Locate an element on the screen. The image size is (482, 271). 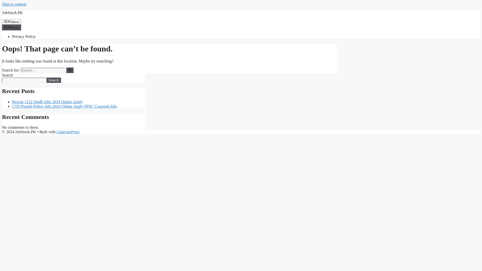
Menu is located at coordinates (12, 27).